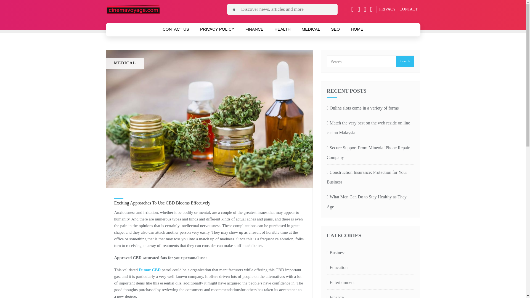  What do you see at coordinates (150, 270) in the screenshot?
I see `Fumar CBD` at bounding box center [150, 270].